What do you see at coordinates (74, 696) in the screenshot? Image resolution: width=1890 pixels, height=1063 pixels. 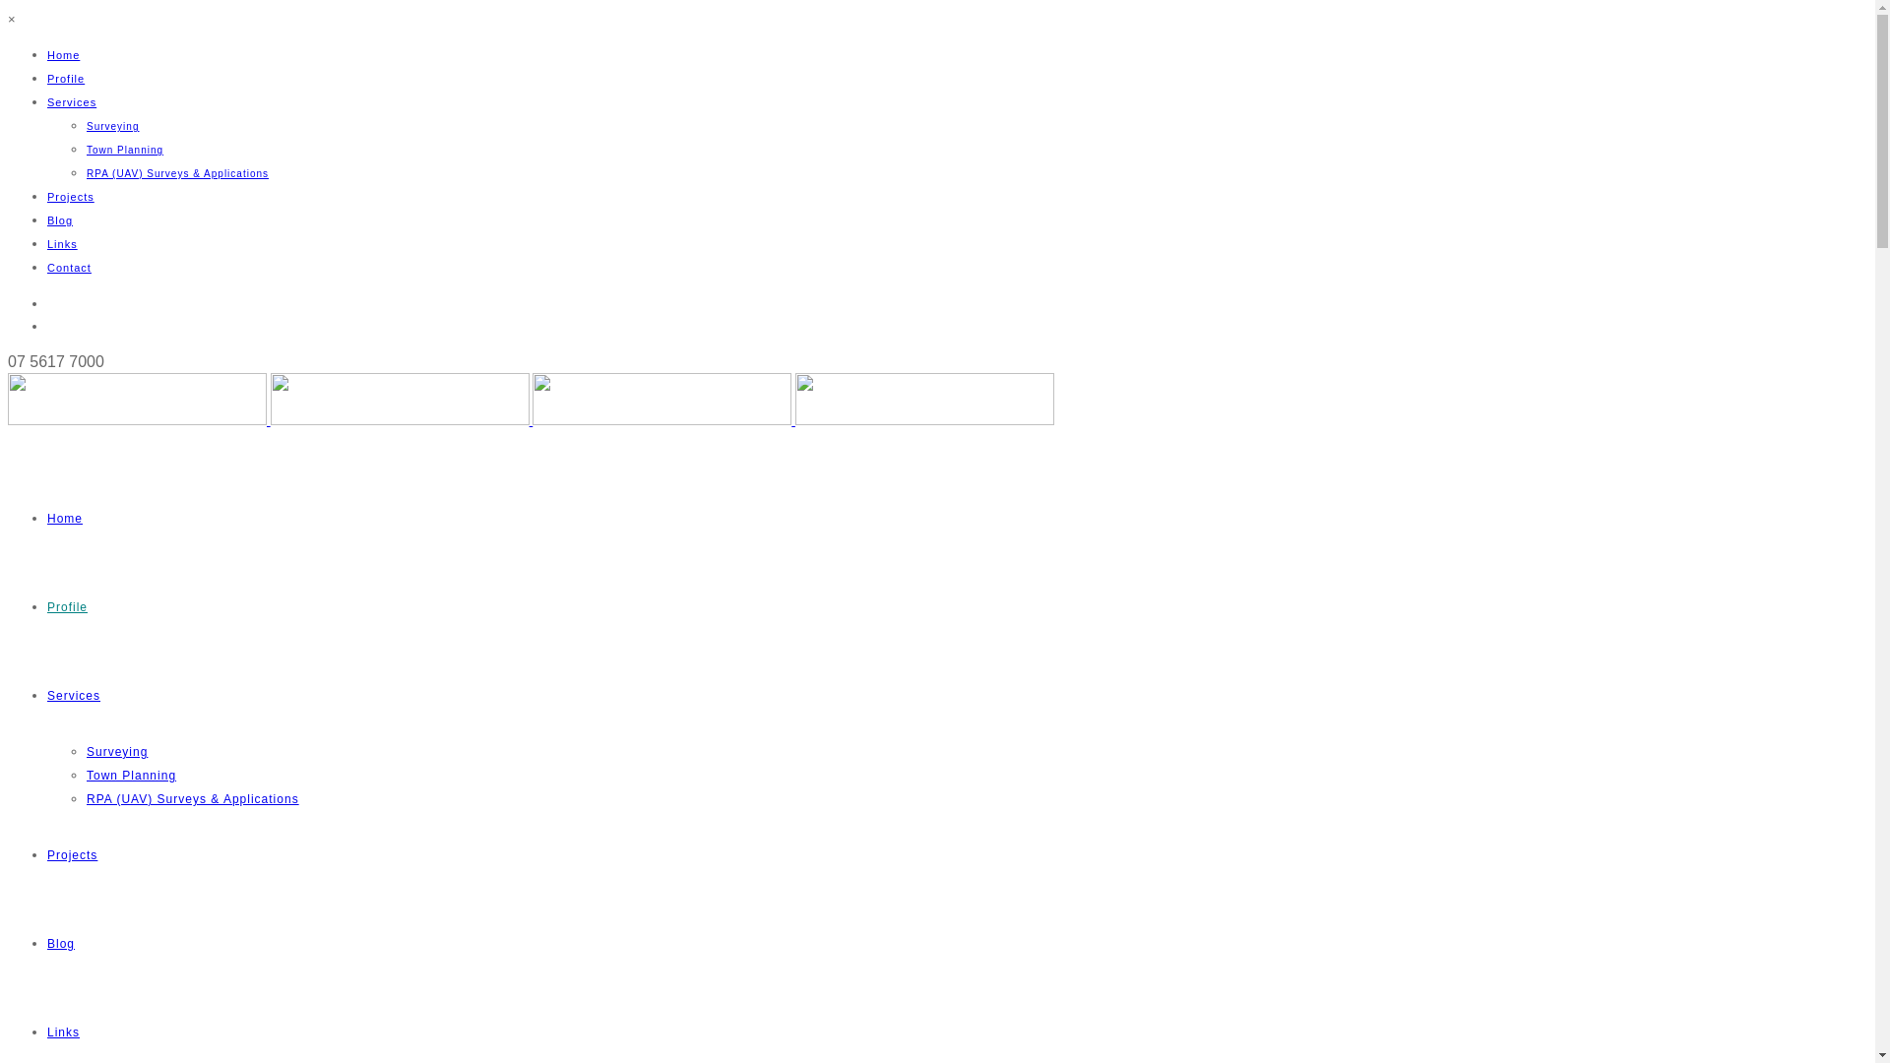 I see `Services` at bounding box center [74, 696].